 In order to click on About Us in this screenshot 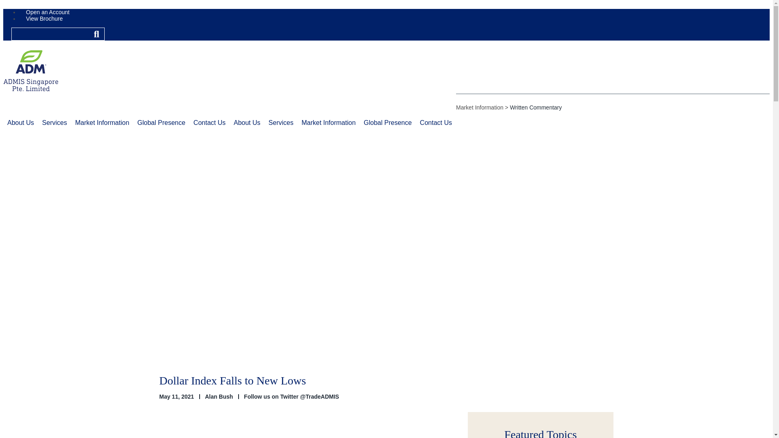, I will do `click(20, 123)`.